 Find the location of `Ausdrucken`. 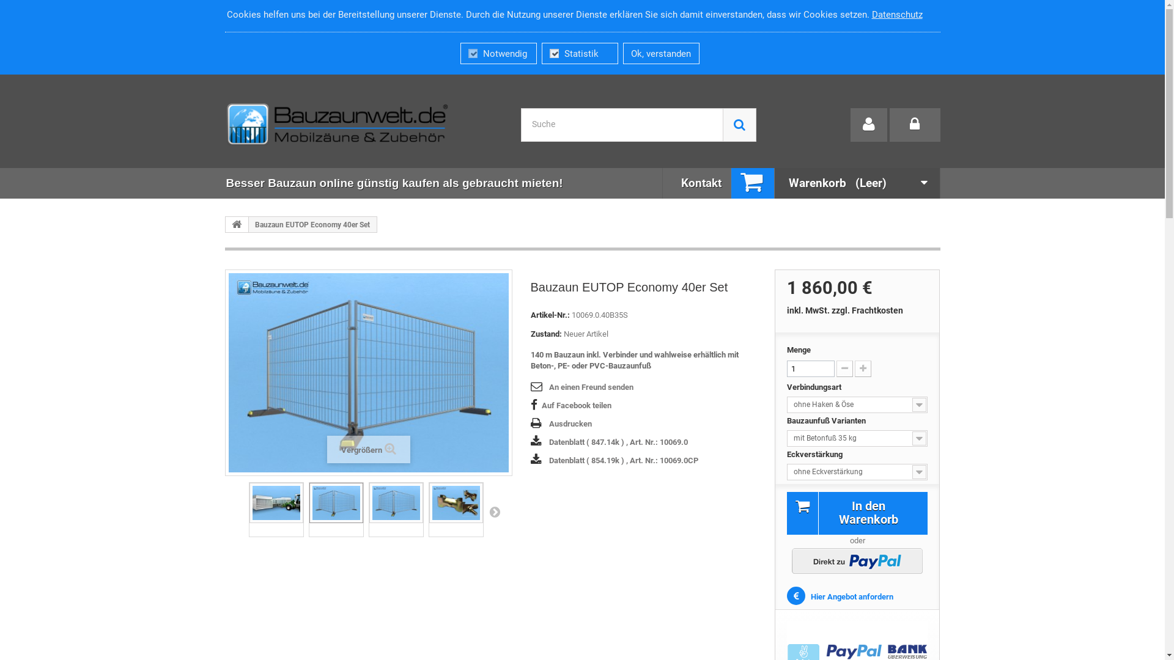

Ausdrucken is located at coordinates (561, 424).